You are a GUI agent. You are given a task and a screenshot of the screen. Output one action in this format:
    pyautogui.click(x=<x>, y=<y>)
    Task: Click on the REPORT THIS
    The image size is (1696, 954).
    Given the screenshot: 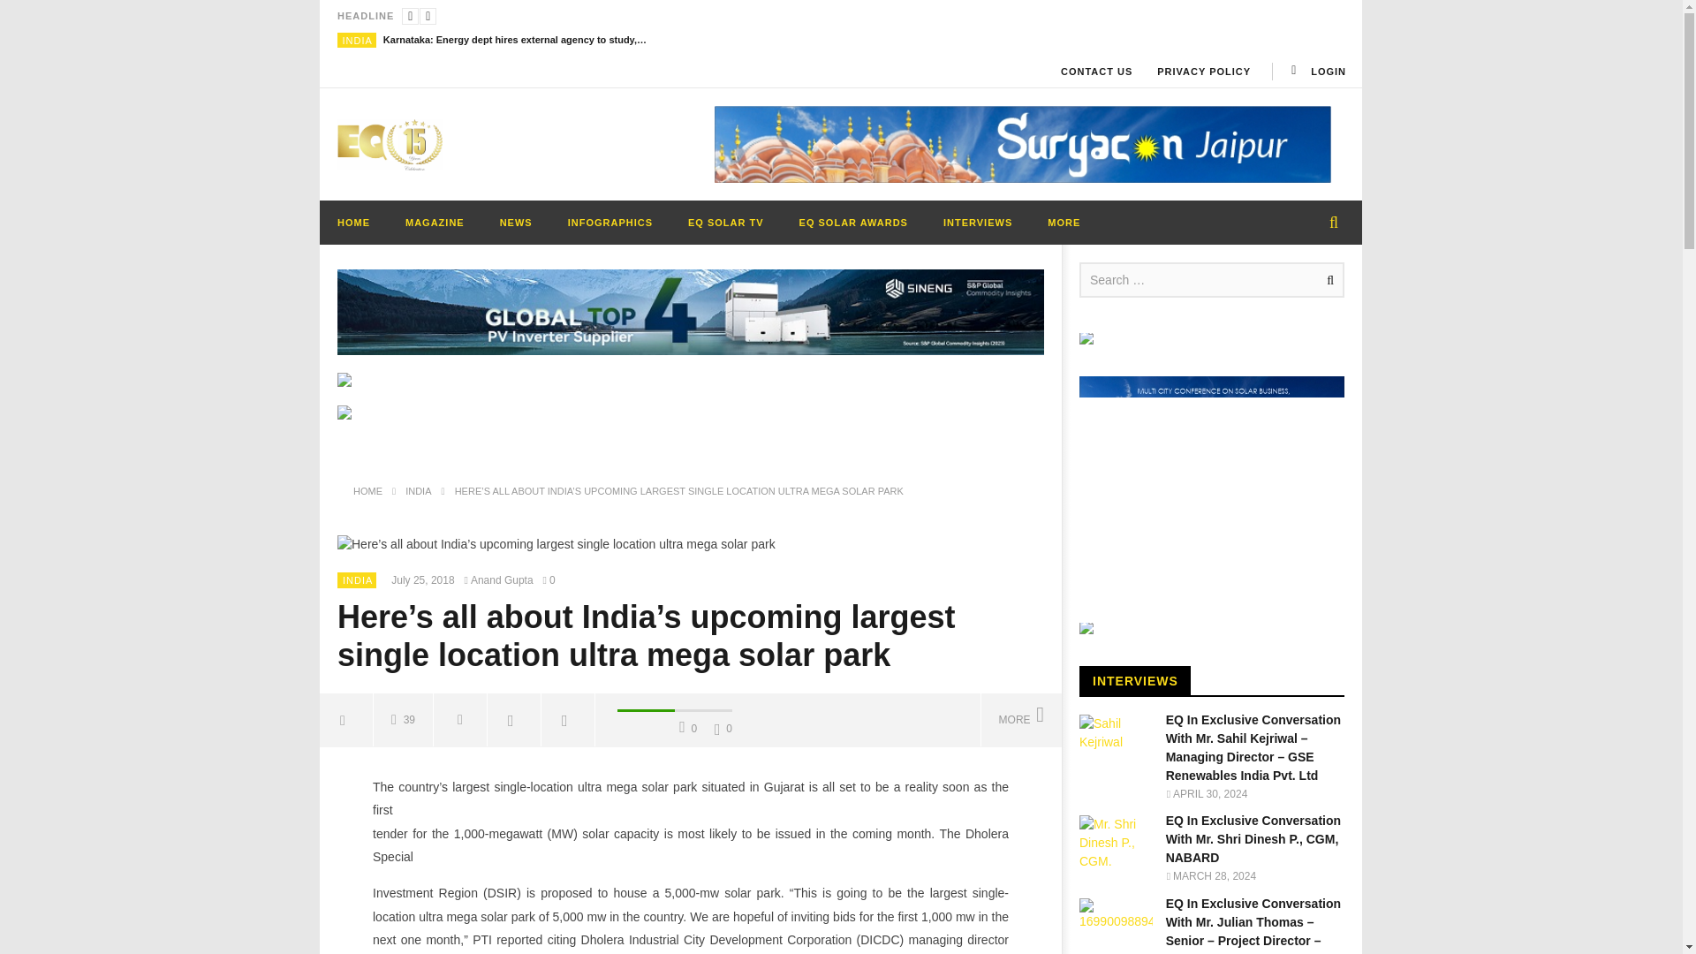 What is the action you would take?
    pyautogui.click(x=461, y=719)
    